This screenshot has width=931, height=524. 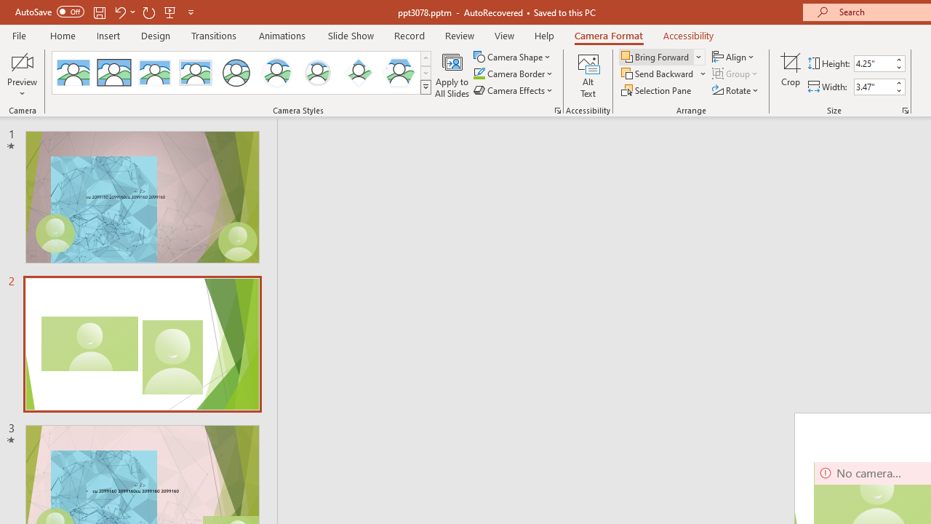 What do you see at coordinates (154, 73) in the screenshot?
I see `Center Shadow Rectangle` at bounding box center [154, 73].